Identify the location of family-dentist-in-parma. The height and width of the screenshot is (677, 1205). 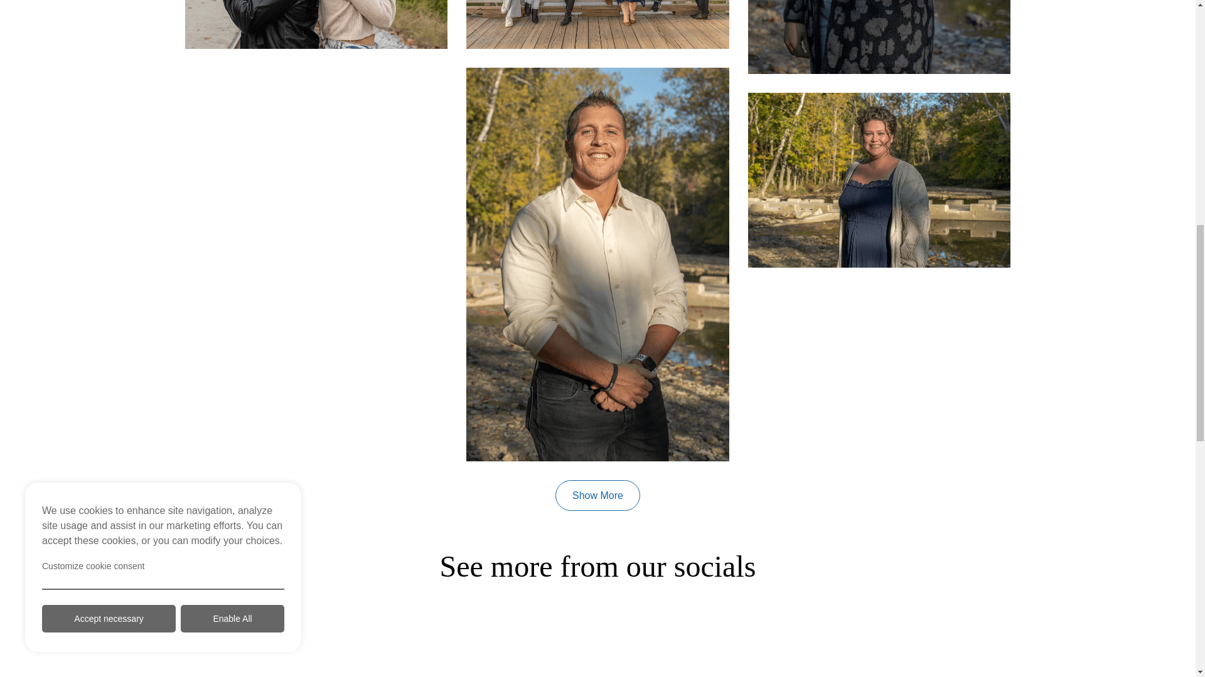
(879, 36).